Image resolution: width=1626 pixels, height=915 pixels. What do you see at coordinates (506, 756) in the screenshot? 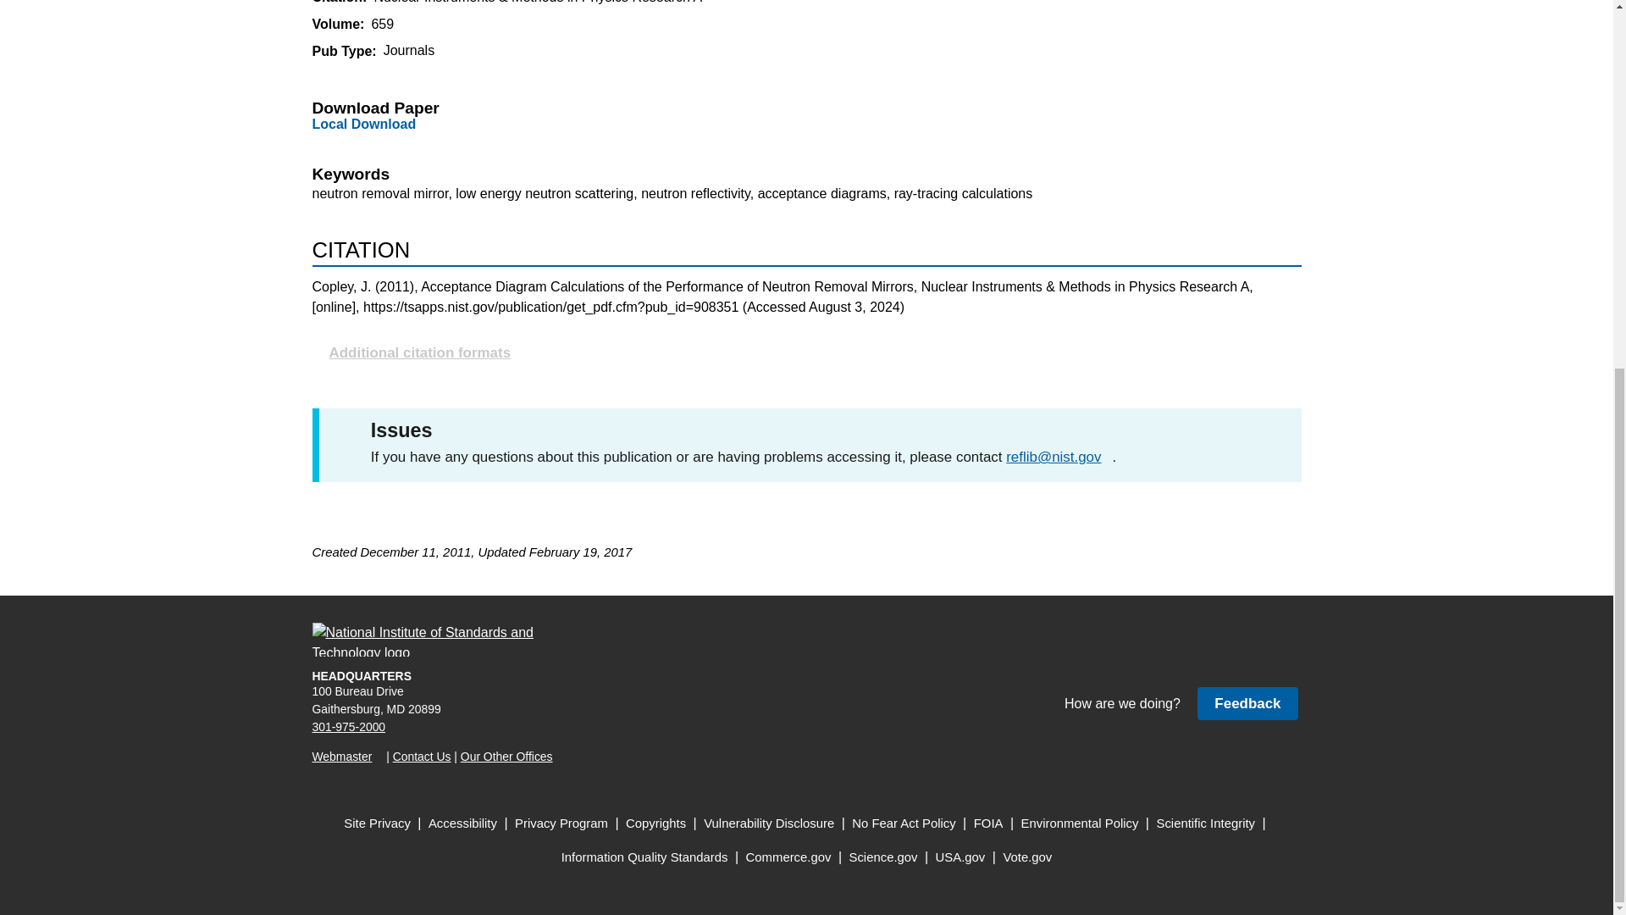
I see `Our Other Offices` at bounding box center [506, 756].